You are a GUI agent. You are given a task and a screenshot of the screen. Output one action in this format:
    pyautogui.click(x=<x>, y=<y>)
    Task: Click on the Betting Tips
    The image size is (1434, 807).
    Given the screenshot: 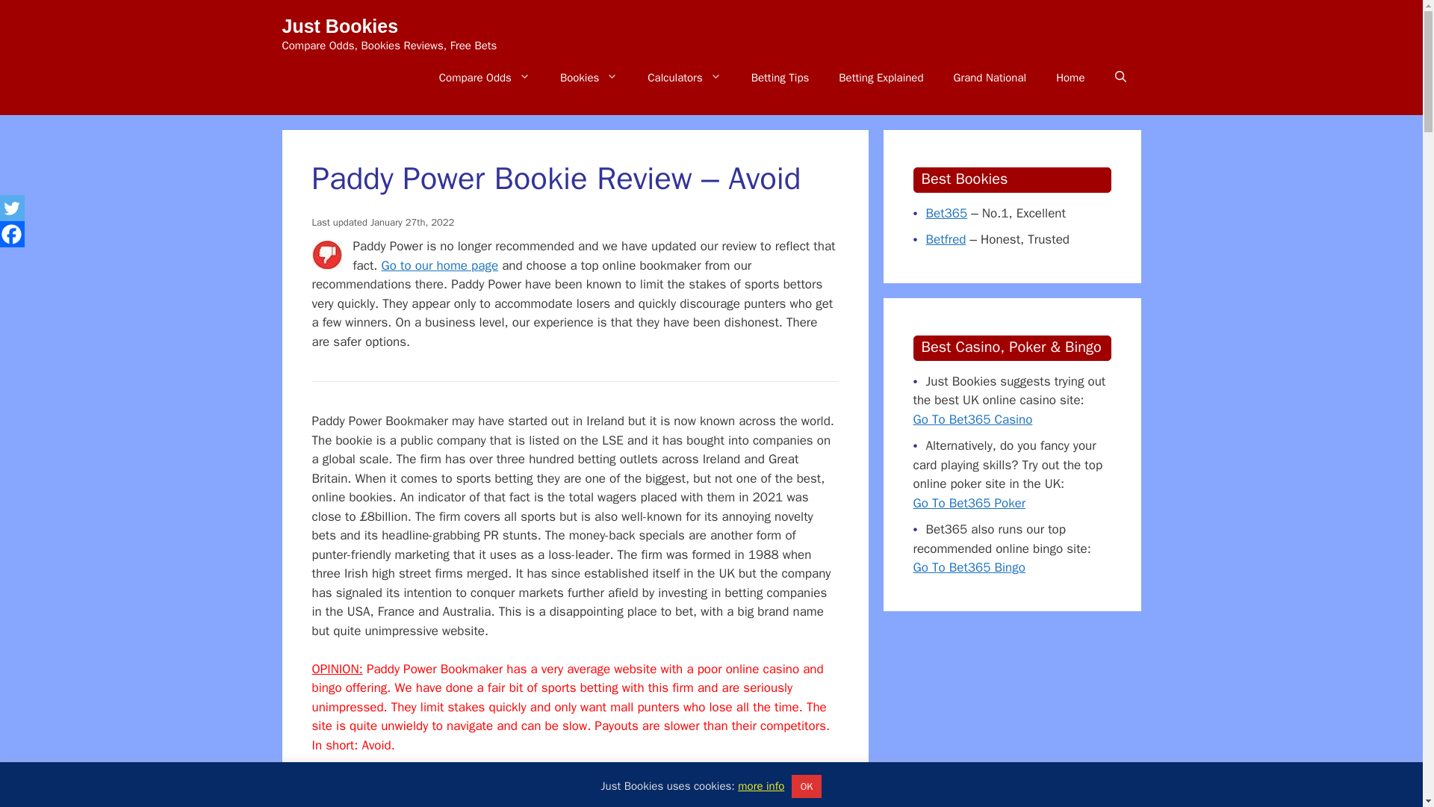 What is the action you would take?
    pyautogui.click(x=780, y=78)
    